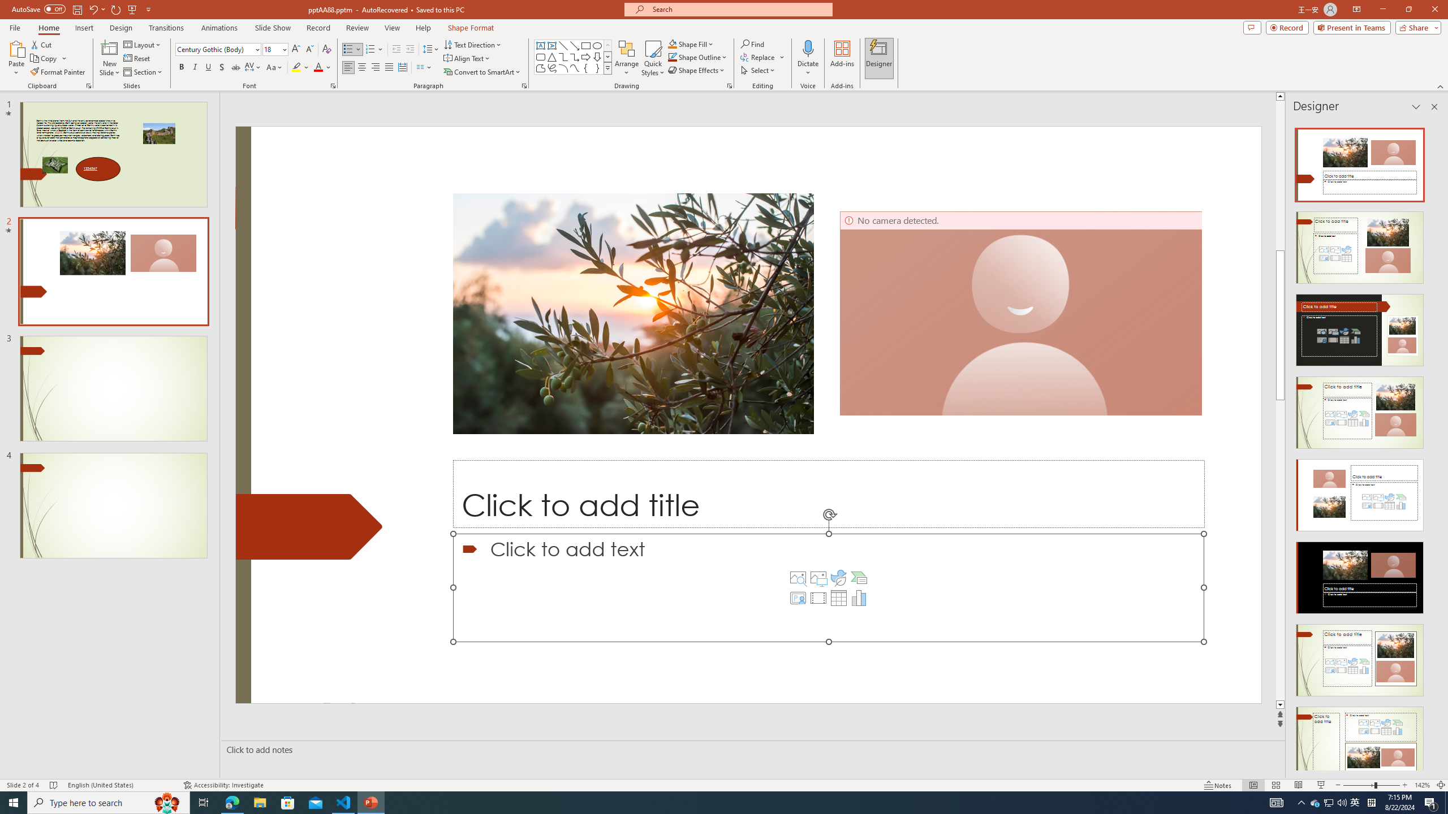 This screenshot has height=814, width=1448. Describe the element at coordinates (284, 49) in the screenshot. I see `Open` at that location.